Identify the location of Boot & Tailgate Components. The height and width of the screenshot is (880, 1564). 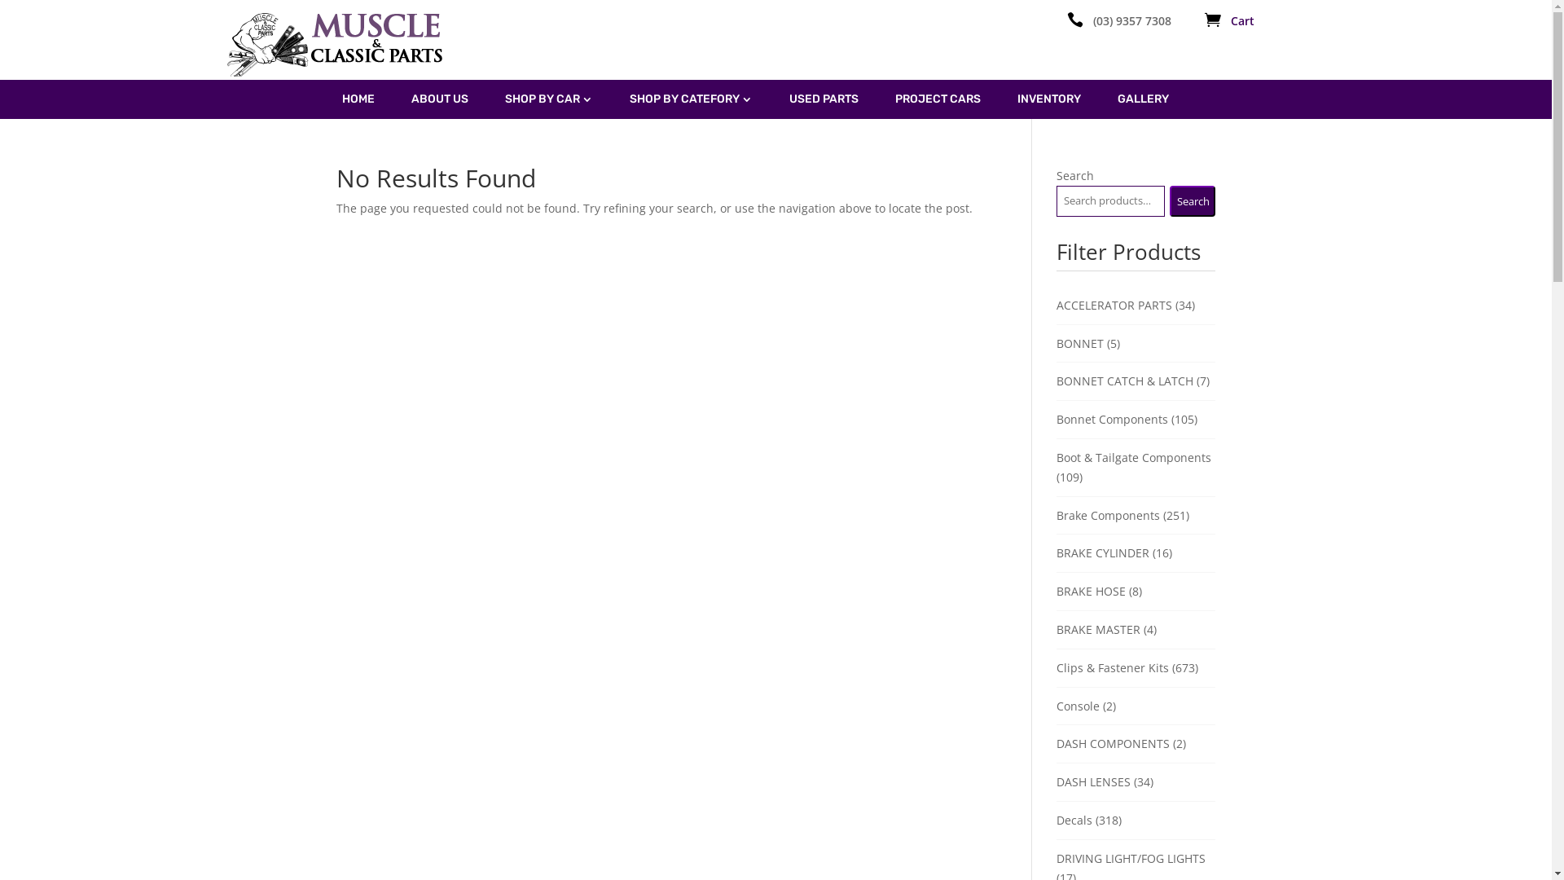
(1134, 458).